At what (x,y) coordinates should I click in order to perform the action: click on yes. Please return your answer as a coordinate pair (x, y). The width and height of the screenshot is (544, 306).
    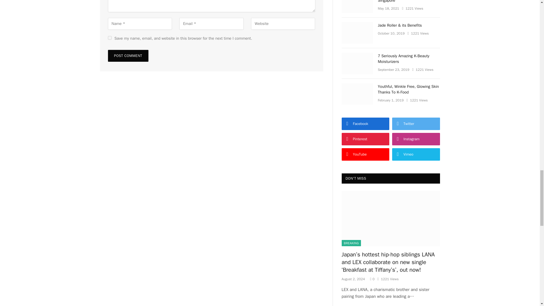
    Looking at the image, I should click on (109, 38).